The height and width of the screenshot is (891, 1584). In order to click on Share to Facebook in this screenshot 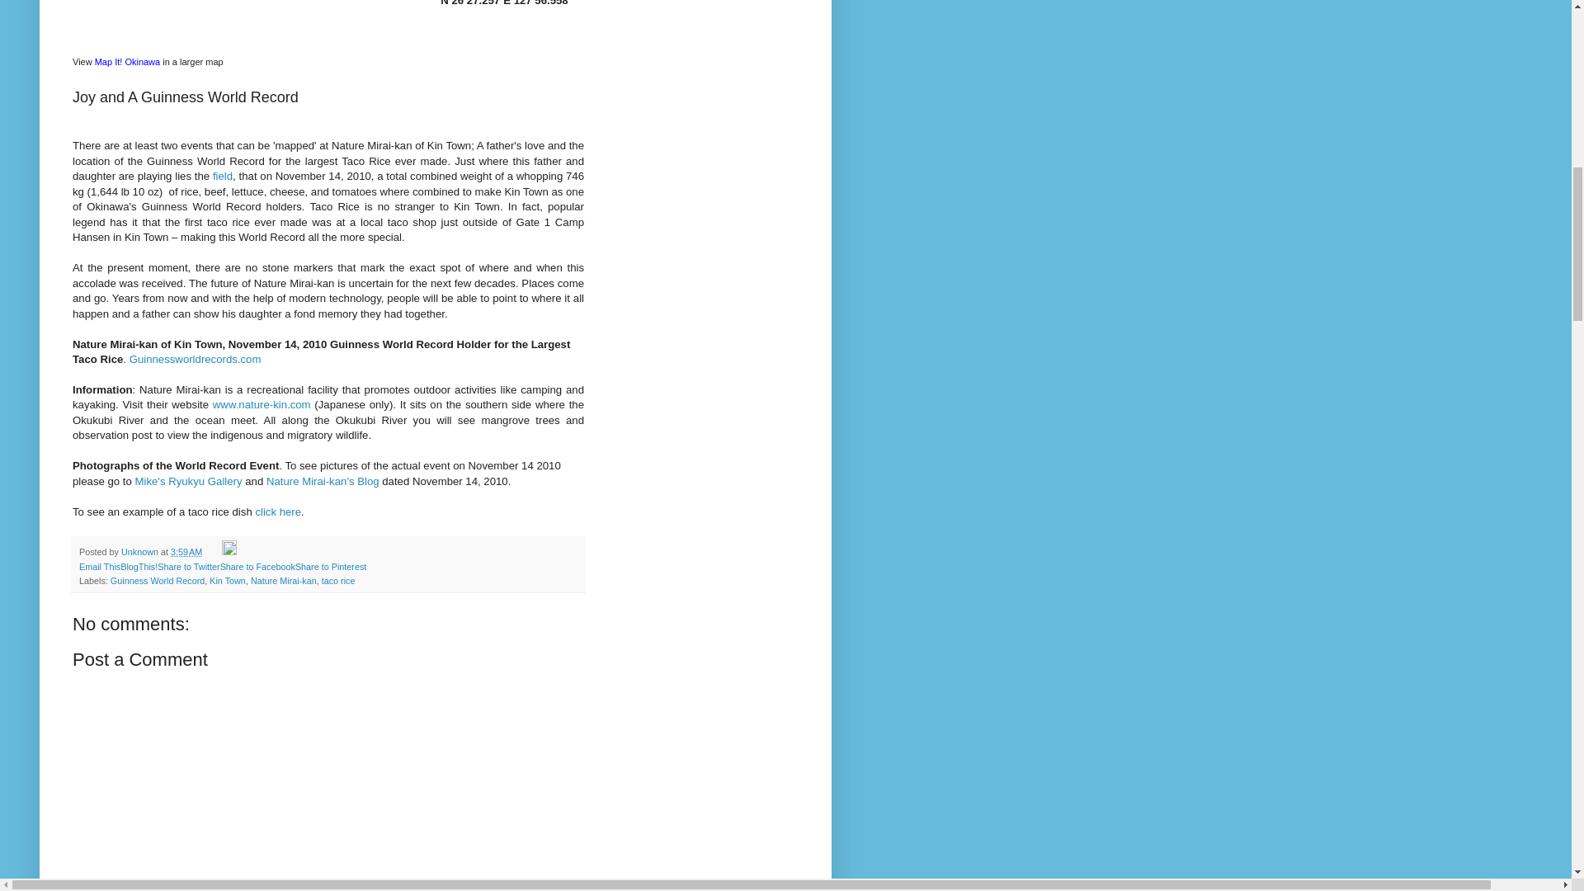, I will do `click(257, 567)`.